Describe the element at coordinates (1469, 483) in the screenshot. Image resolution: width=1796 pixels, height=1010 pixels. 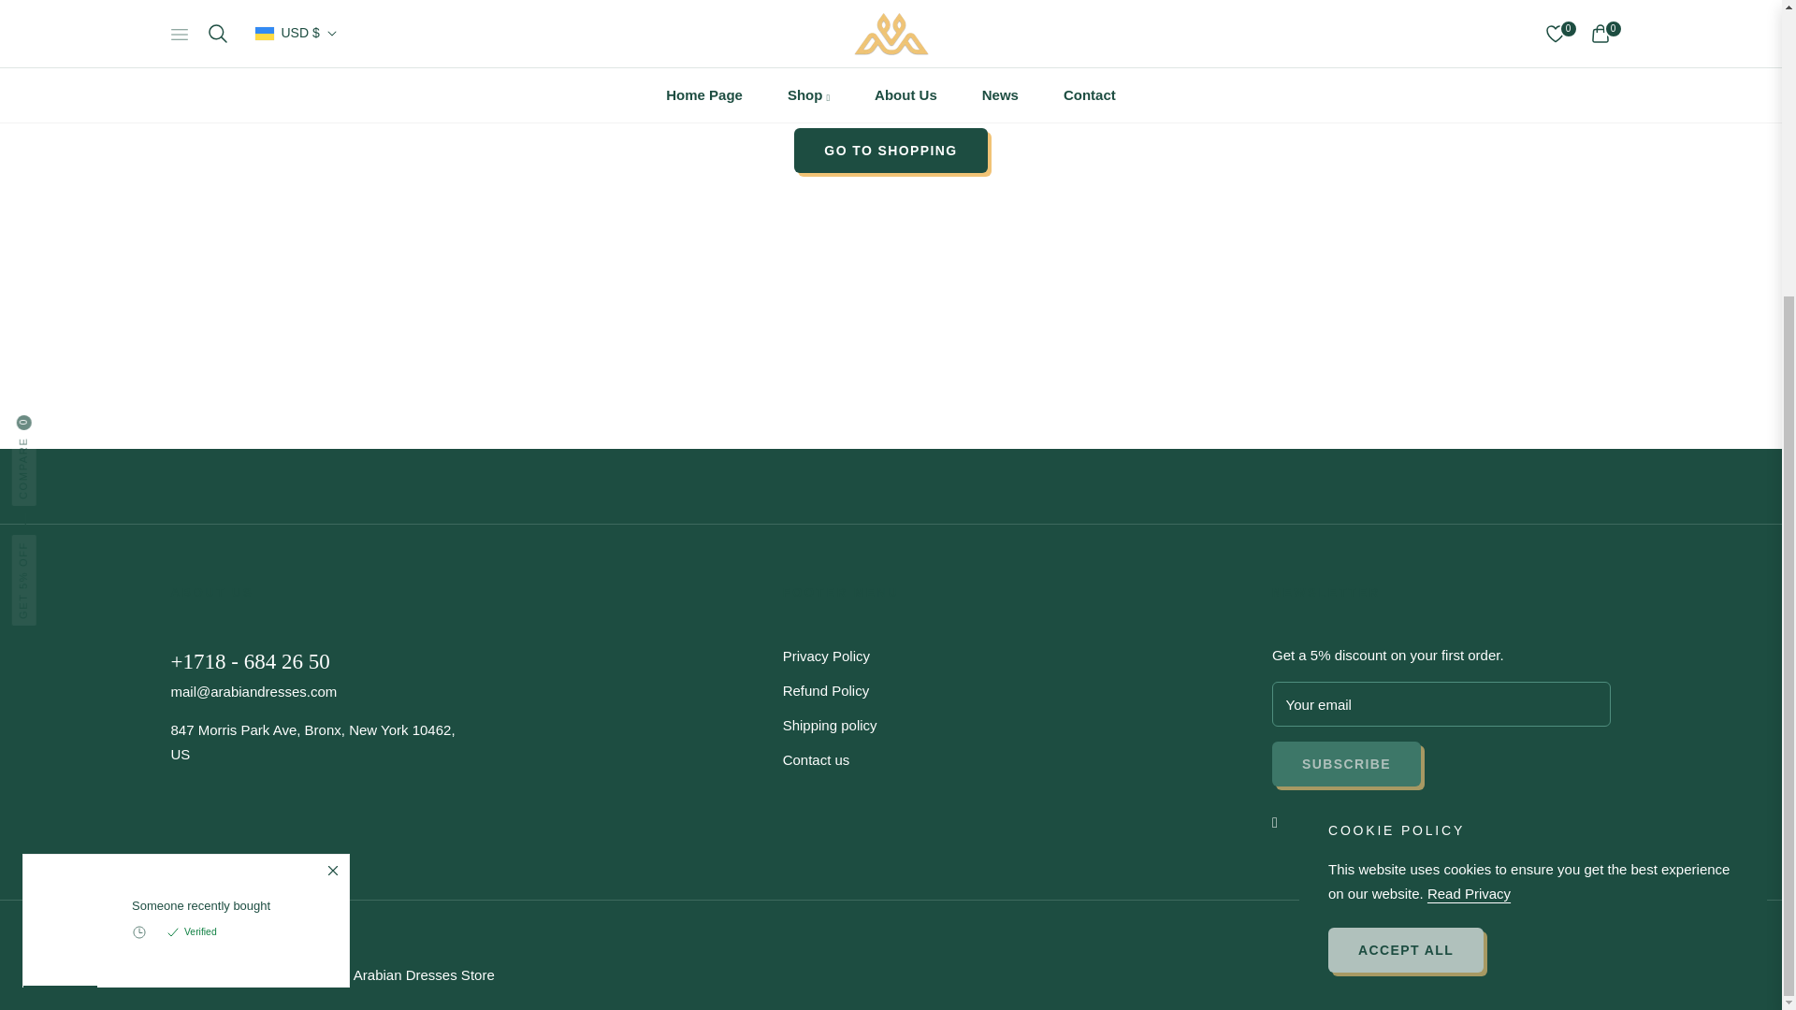
I see `Read Privacy` at that location.